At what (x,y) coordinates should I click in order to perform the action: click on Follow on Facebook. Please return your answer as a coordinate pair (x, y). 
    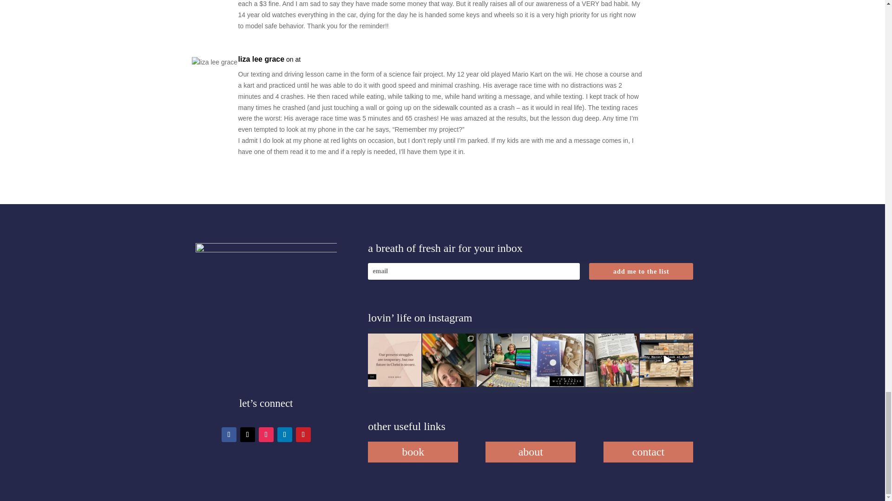
    Looking at the image, I should click on (229, 434).